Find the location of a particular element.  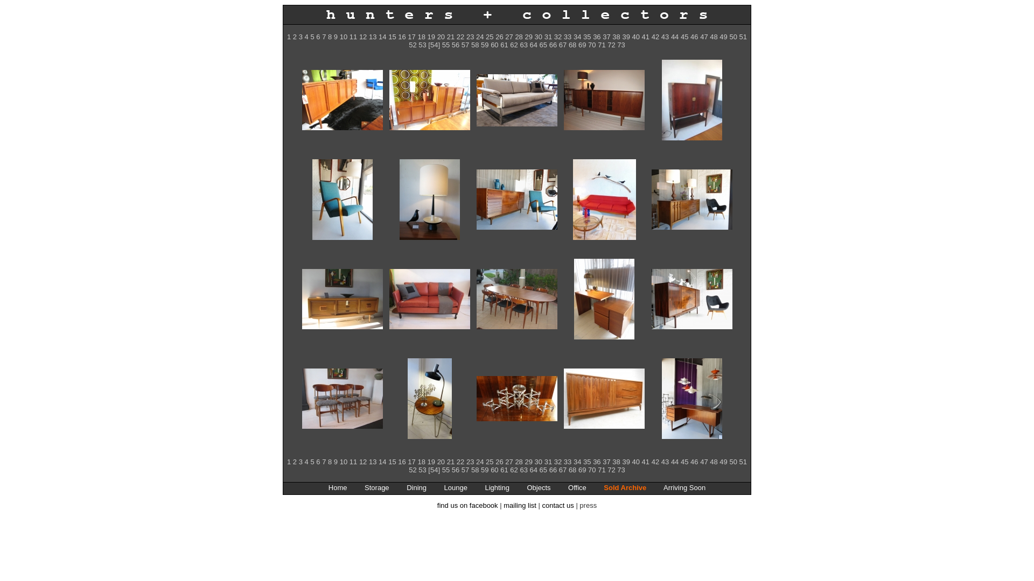

65 is located at coordinates (543, 45).